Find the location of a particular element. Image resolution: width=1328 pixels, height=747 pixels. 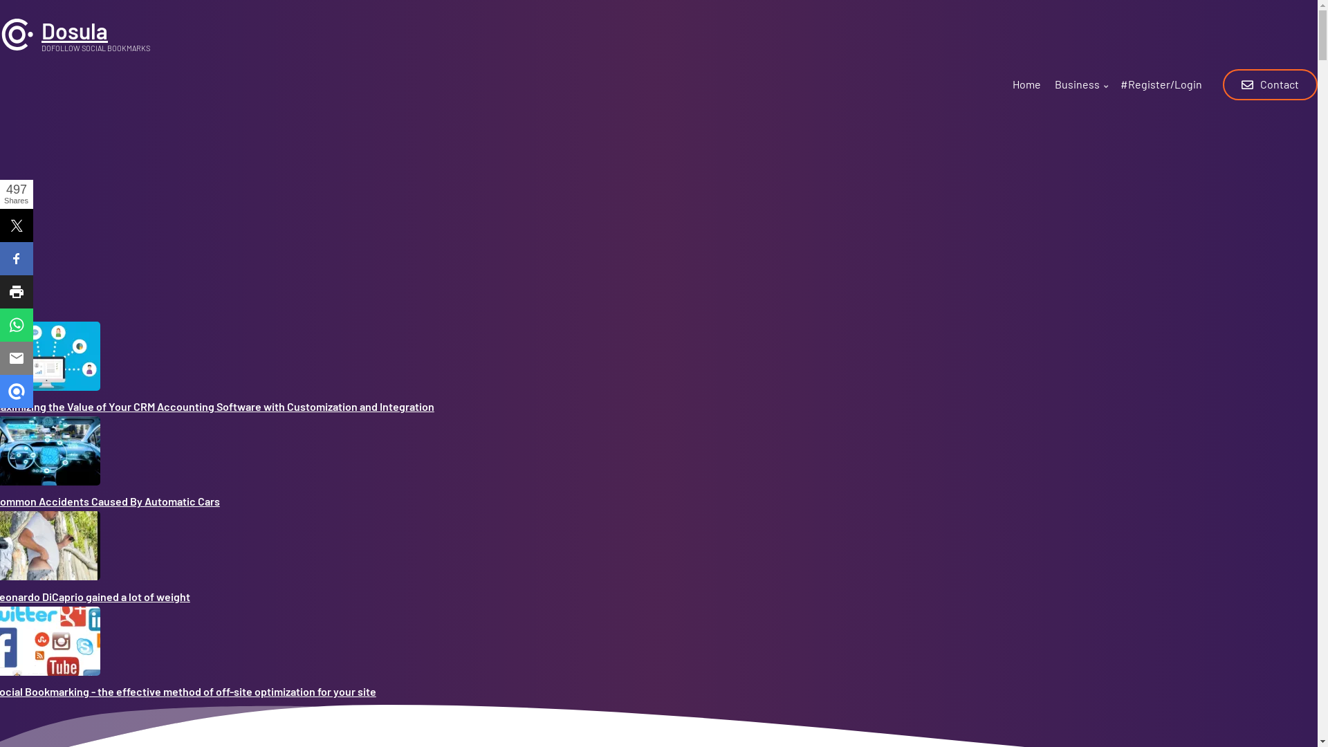

Dosula is located at coordinates (75, 30).